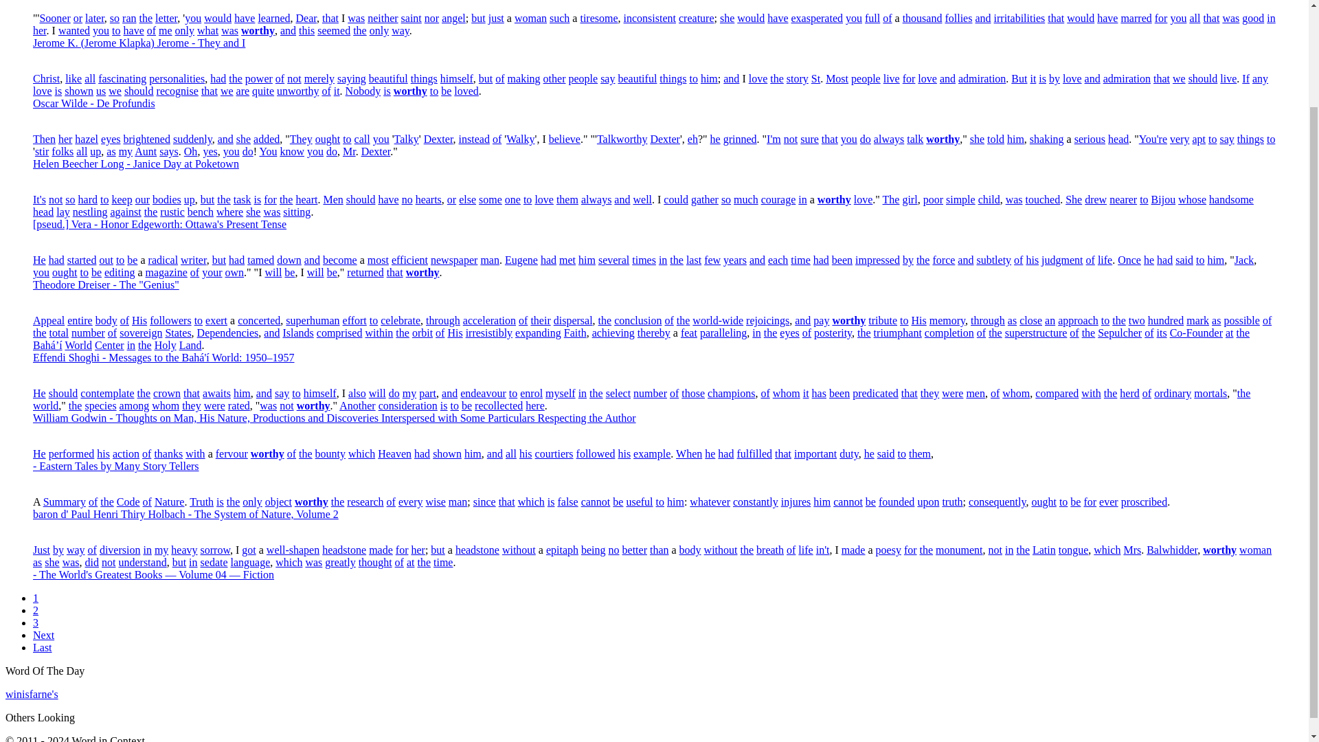  I want to click on Click to find the word in context, so click(496, 18).